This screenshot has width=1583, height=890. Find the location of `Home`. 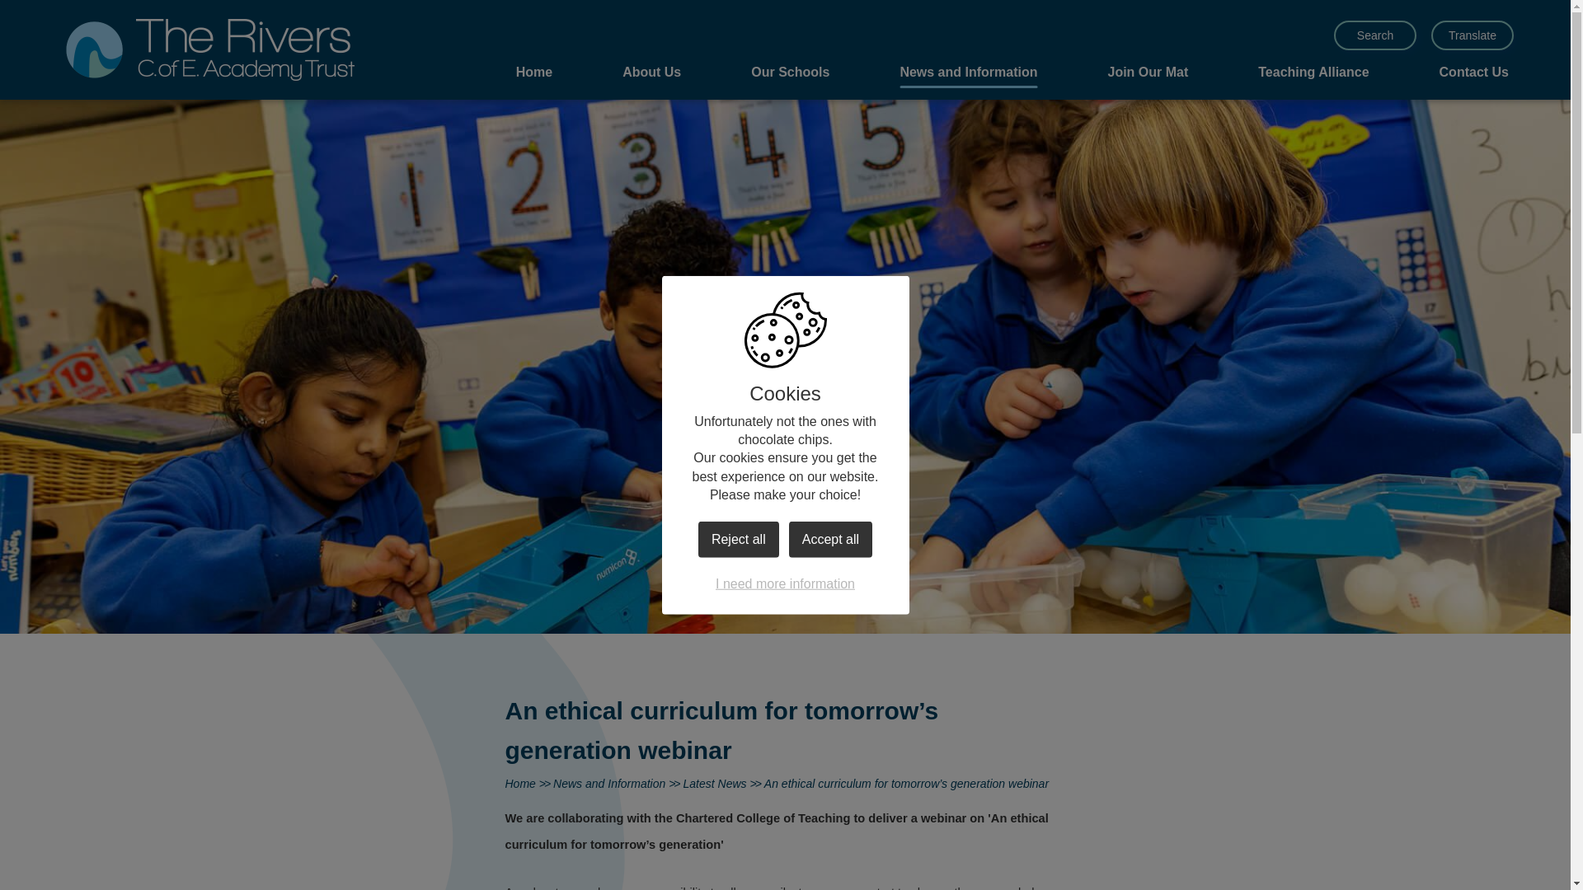

Home is located at coordinates (534, 74).